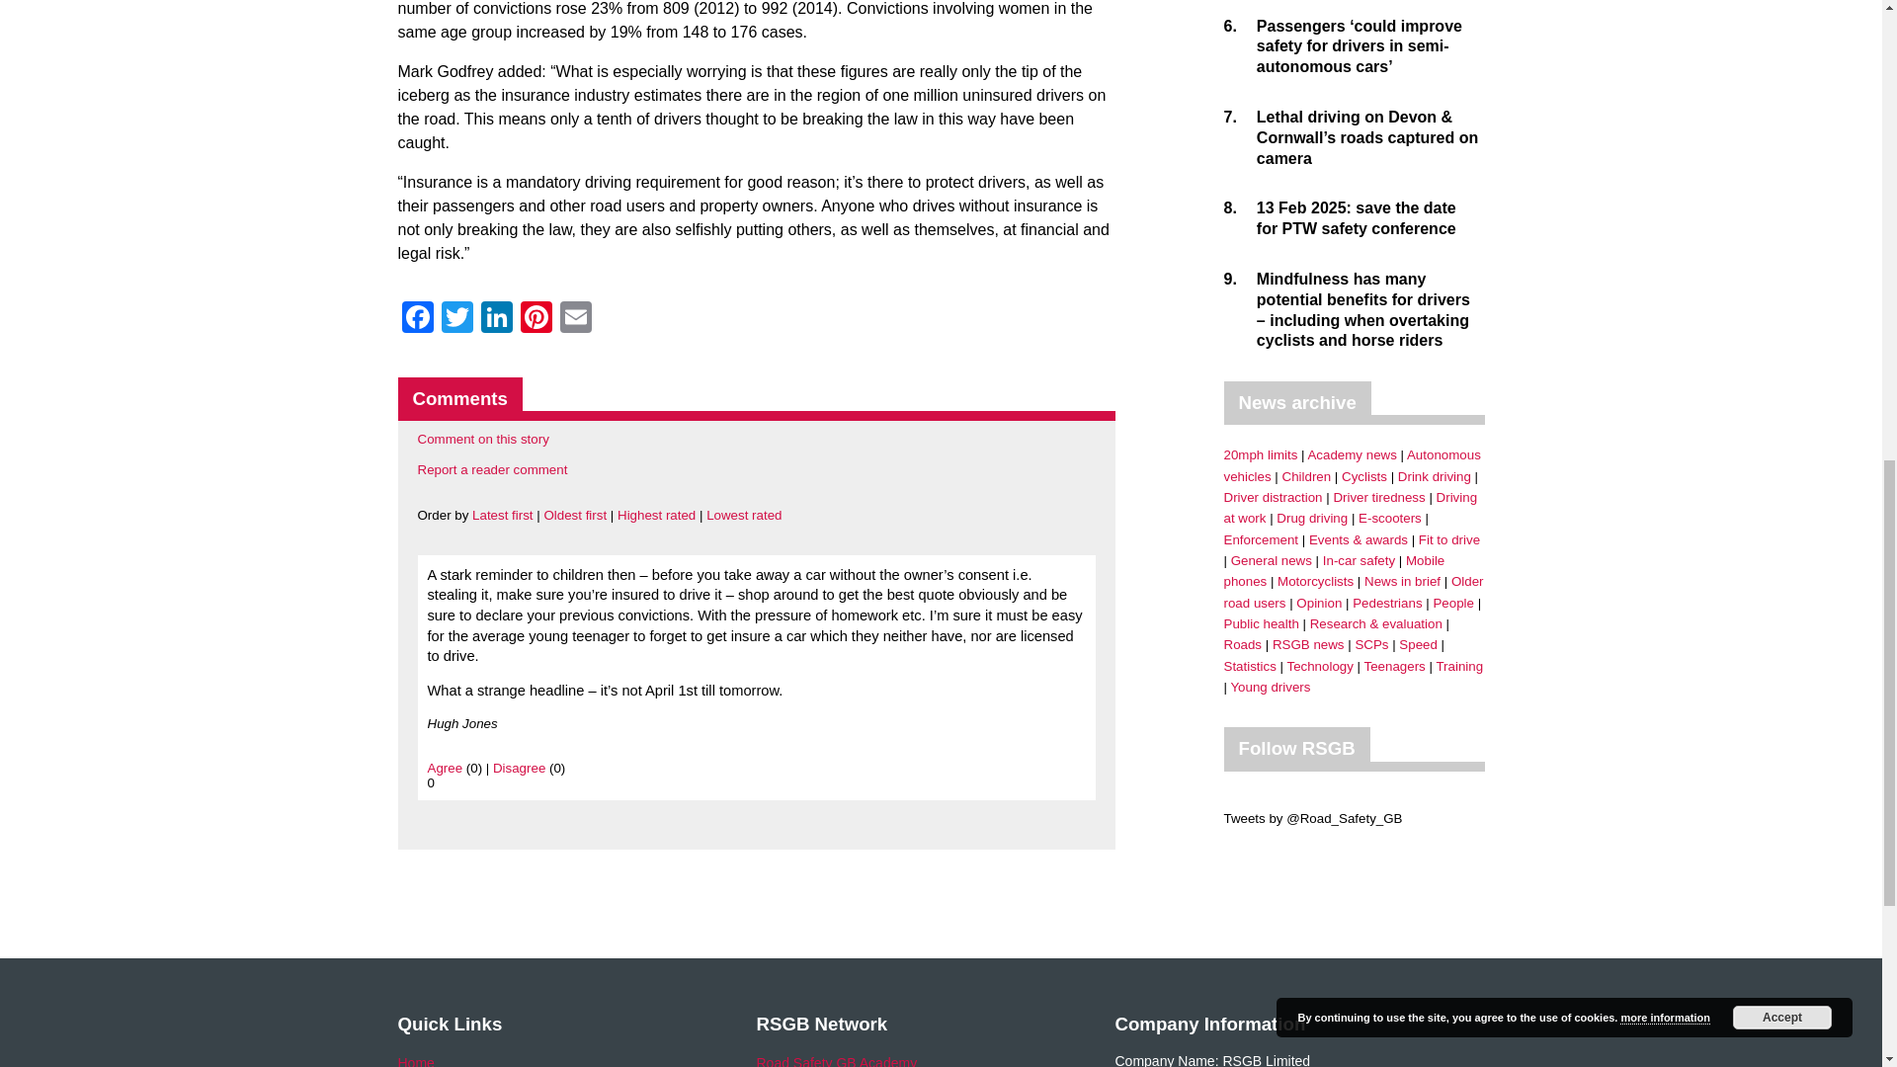 Image resolution: width=1897 pixels, height=1067 pixels. Describe the element at coordinates (496, 319) in the screenshot. I see `LinkedIn` at that location.